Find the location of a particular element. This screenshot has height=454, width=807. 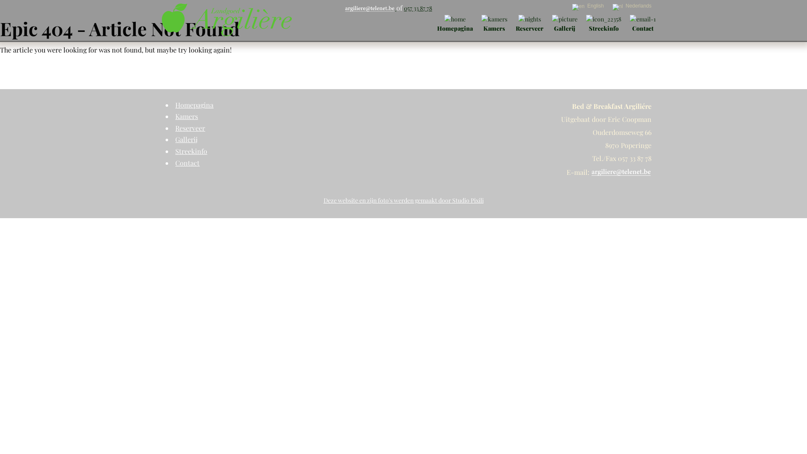

picture is located at coordinates (565, 19).